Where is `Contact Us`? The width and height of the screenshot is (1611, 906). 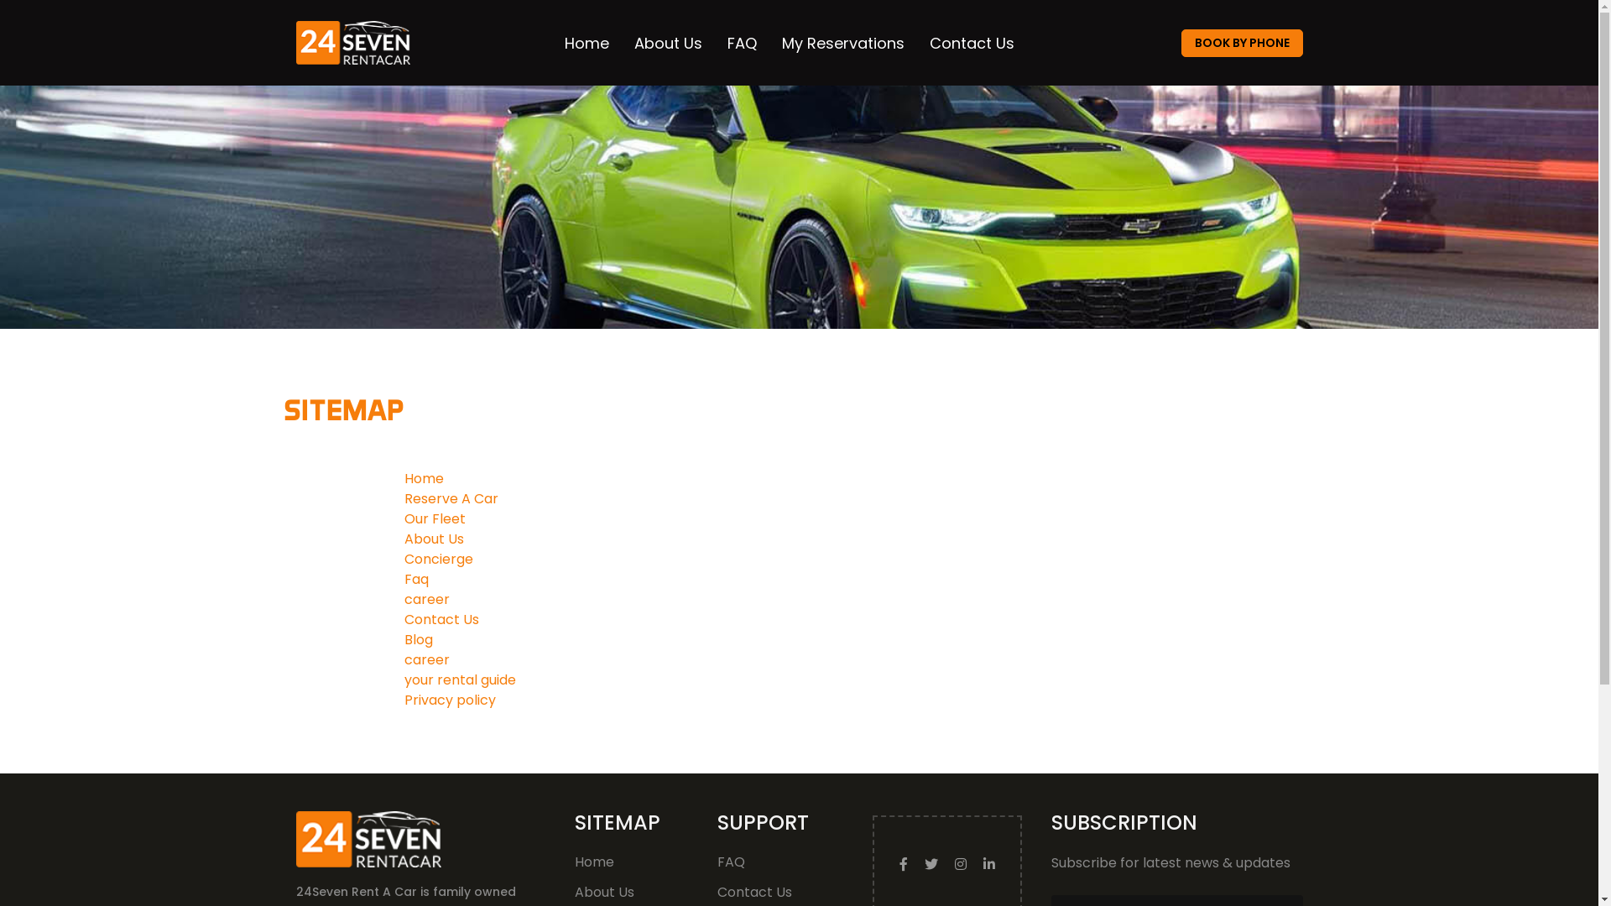
Contact Us is located at coordinates (441, 619).